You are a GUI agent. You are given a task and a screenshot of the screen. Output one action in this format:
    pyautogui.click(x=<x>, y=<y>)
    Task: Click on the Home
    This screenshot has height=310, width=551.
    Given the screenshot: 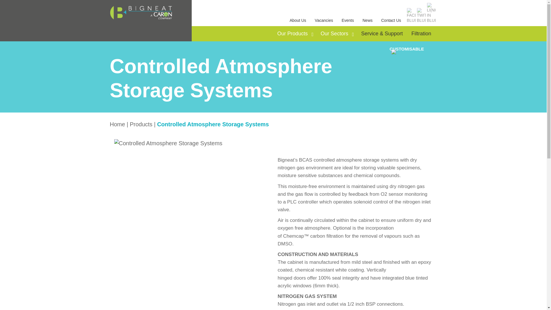 What is the action you would take?
    pyautogui.click(x=117, y=124)
    